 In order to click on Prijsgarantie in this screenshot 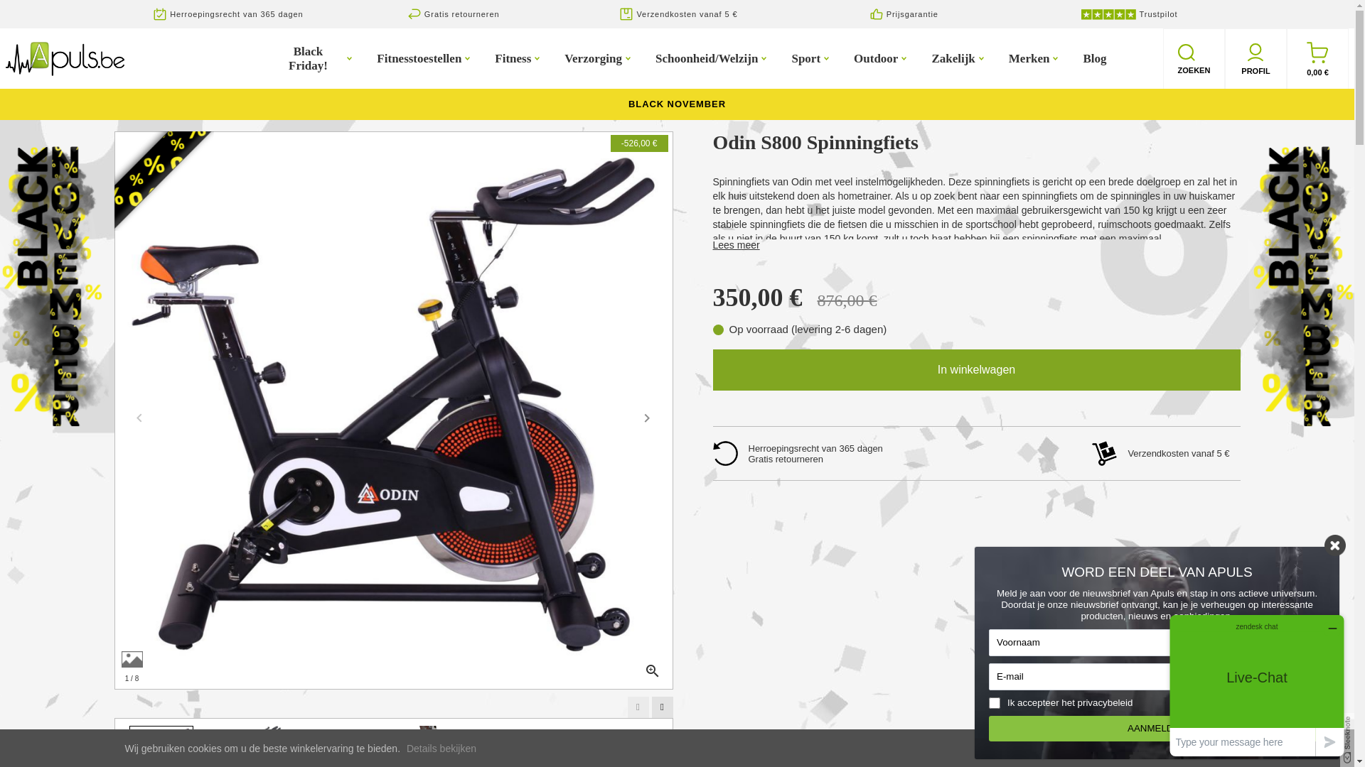, I will do `click(903, 14)`.